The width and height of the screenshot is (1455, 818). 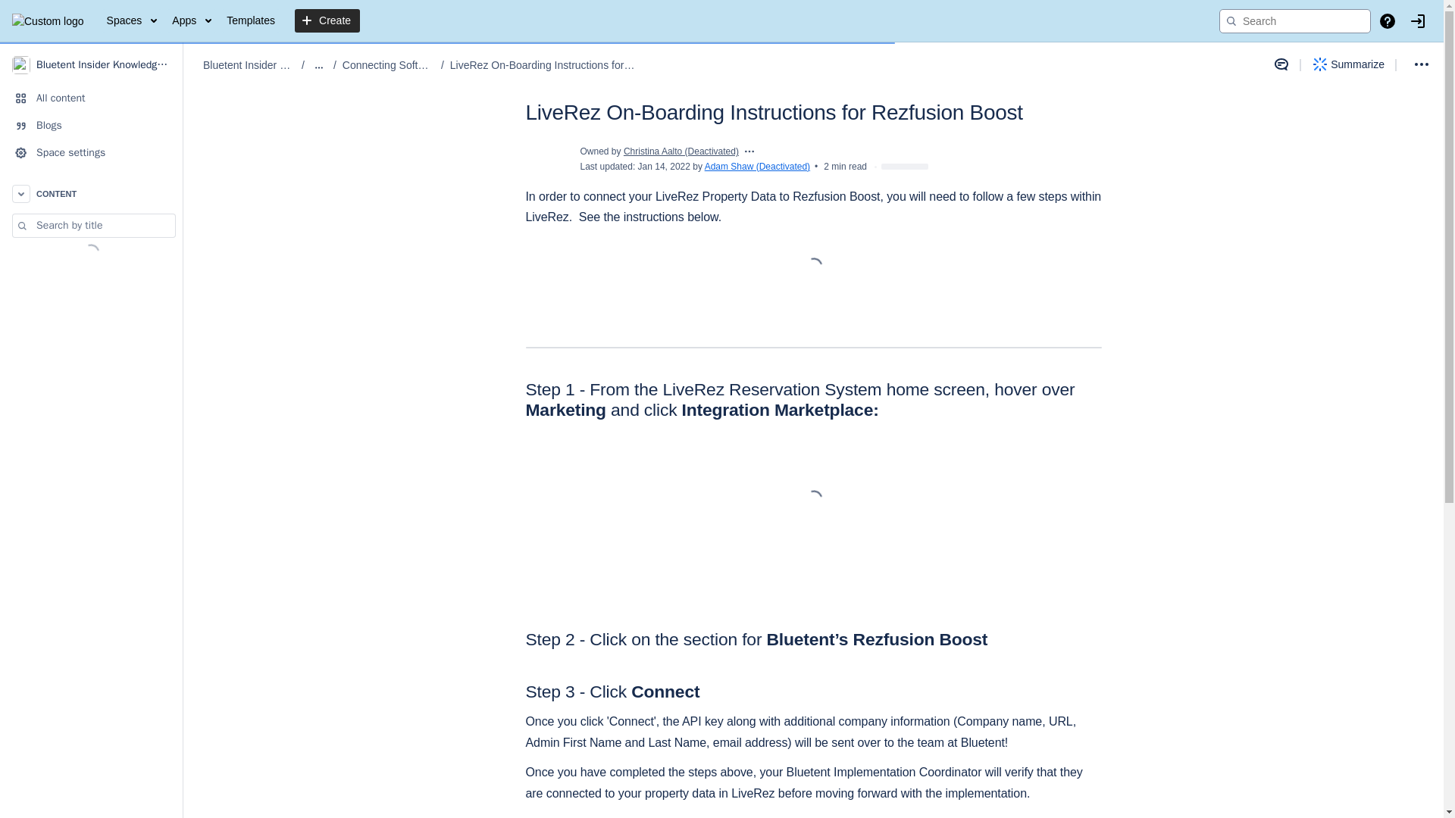 What do you see at coordinates (91, 64) in the screenshot?
I see `Bluetent Insider Knowledge Base` at bounding box center [91, 64].